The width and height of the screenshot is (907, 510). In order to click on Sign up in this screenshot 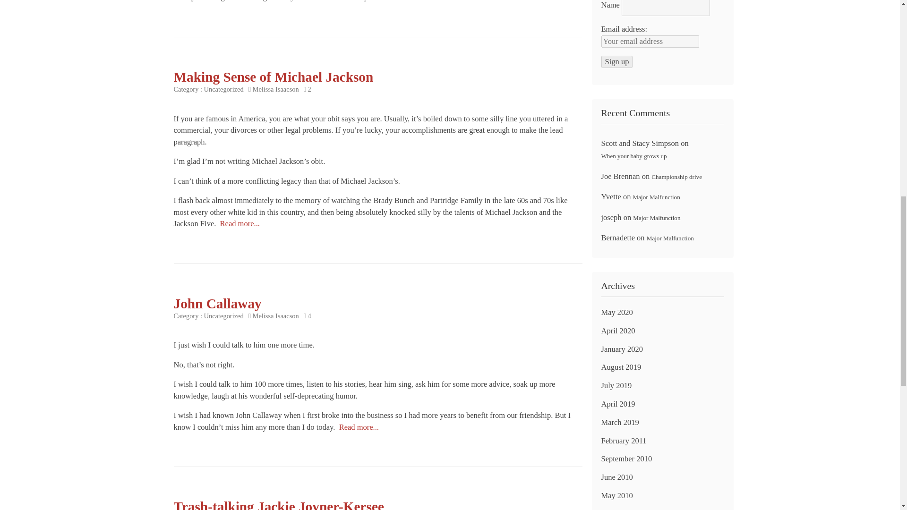, I will do `click(616, 61)`.